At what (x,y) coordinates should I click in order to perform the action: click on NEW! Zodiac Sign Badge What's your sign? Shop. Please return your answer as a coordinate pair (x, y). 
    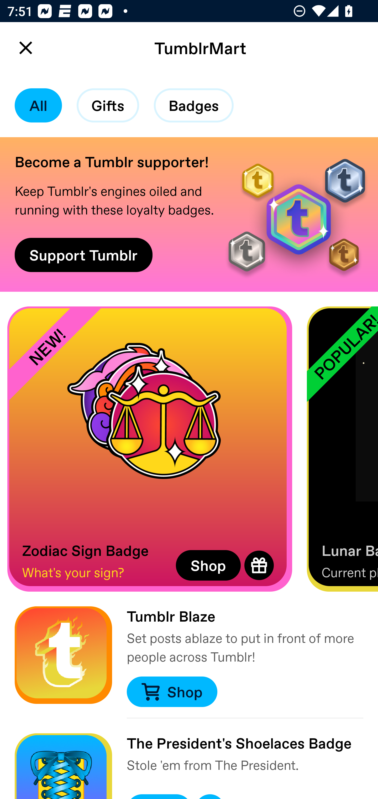
    Looking at the image, I should click on (150, 449).